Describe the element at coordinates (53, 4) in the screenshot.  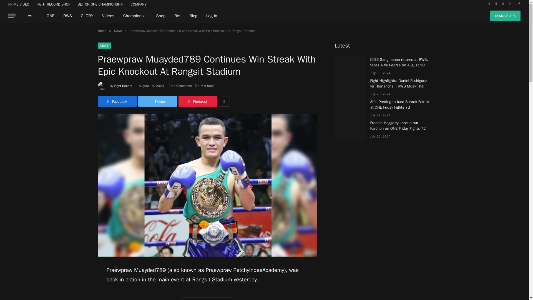
I see `FIGHT RECORD SHOP` at that location.